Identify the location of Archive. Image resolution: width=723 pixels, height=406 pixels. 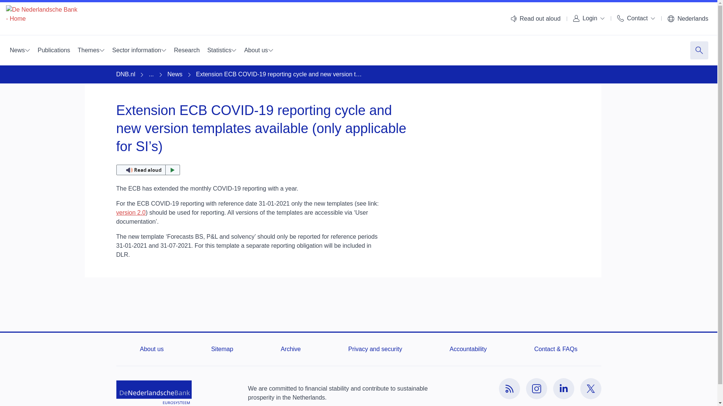
(290, 349).